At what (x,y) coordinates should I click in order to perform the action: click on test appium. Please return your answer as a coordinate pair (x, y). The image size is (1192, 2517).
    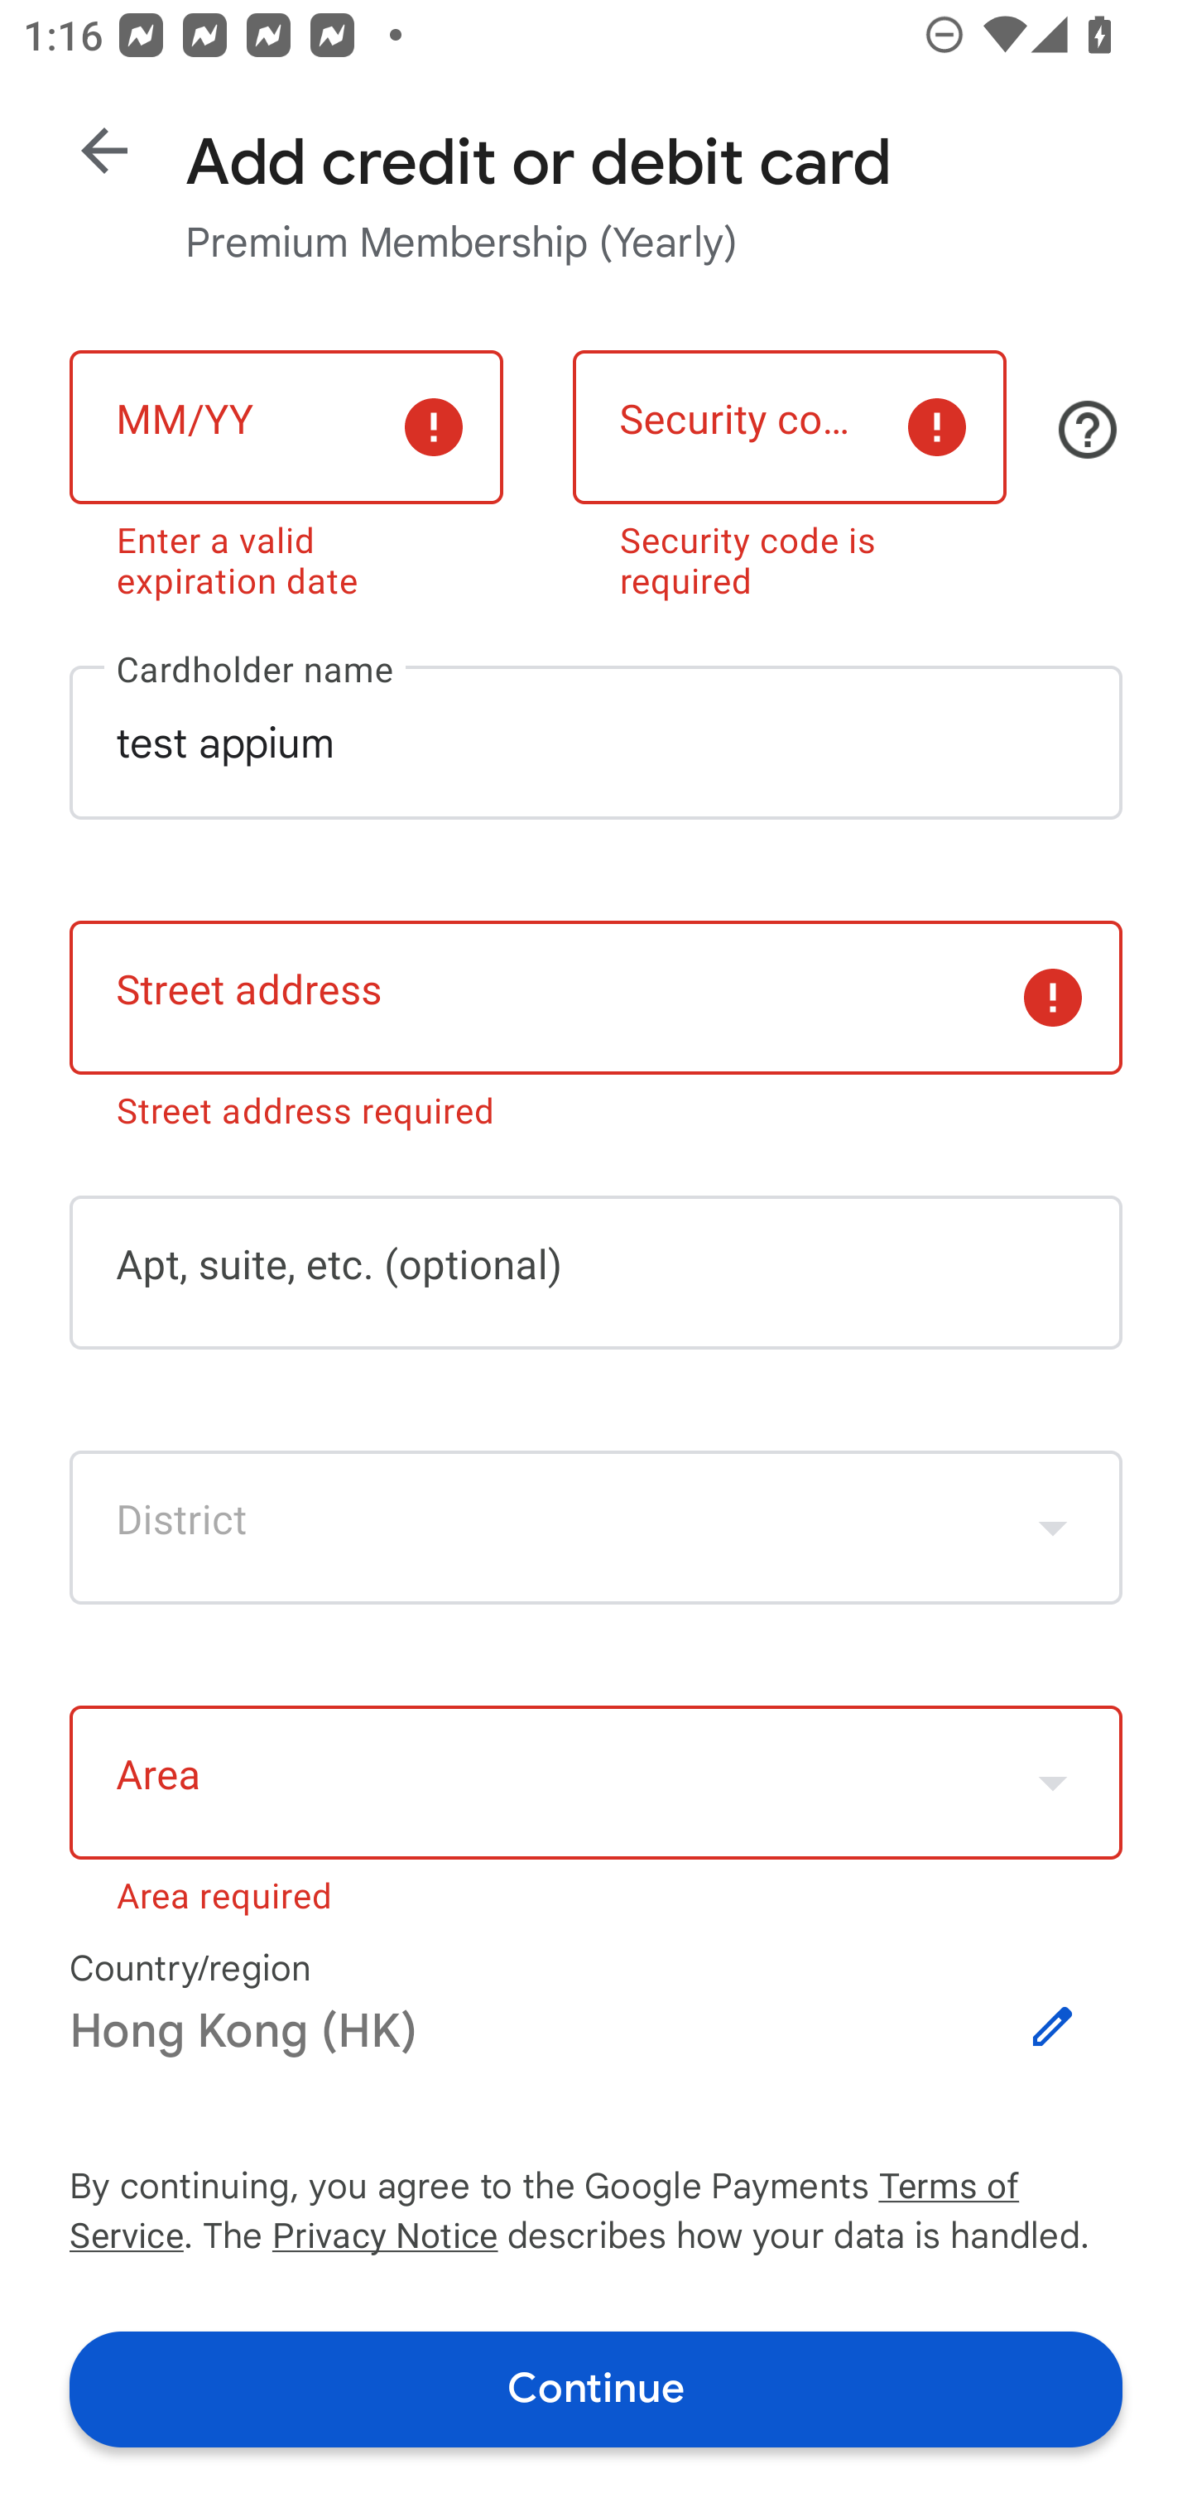
    Looking at the image, I should click on (596, 742).